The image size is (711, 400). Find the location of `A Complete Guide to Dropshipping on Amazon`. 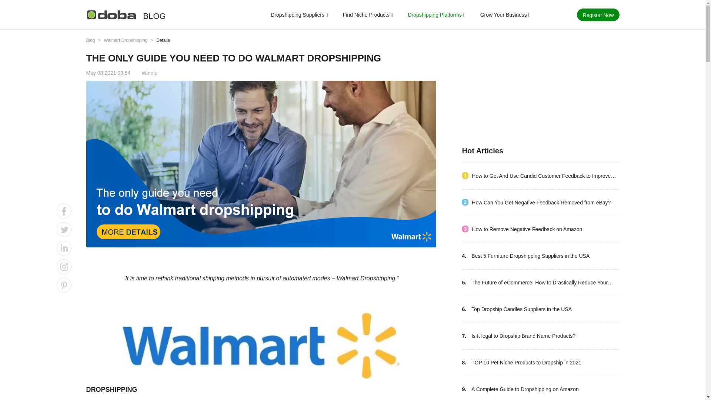

A Complete Guide to Dropshipping on Amazon is located at coordinates (525, 389).